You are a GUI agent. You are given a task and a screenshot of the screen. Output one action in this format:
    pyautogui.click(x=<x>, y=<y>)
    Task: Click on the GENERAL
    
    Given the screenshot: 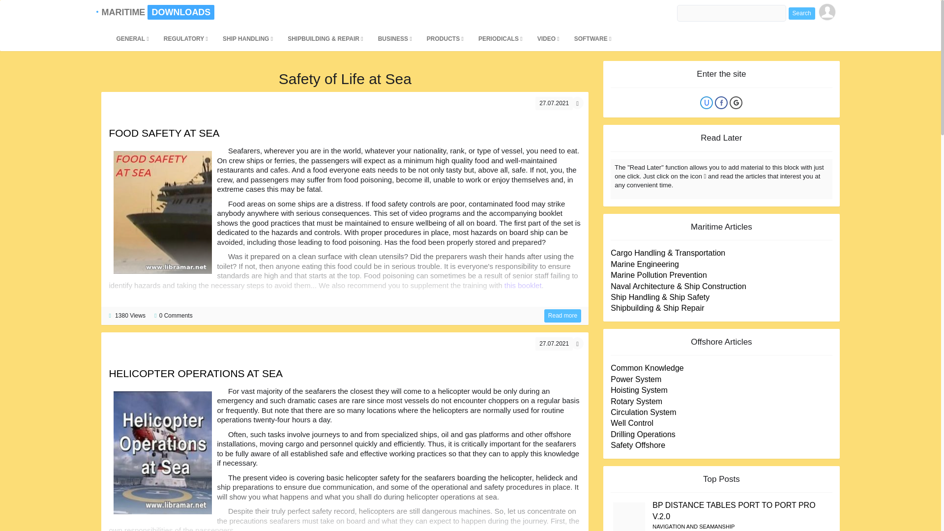 What is the action you would take?
    pyautogui.click(x=132, y=38)
    